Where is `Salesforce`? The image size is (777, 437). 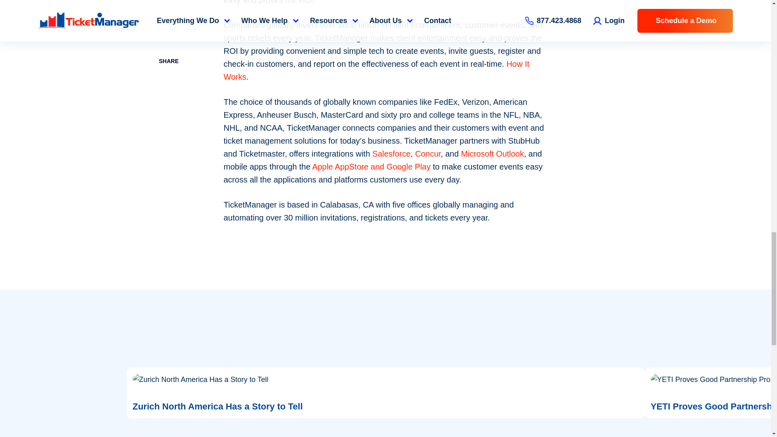 Salesforce is located at coordinates (391, 154).